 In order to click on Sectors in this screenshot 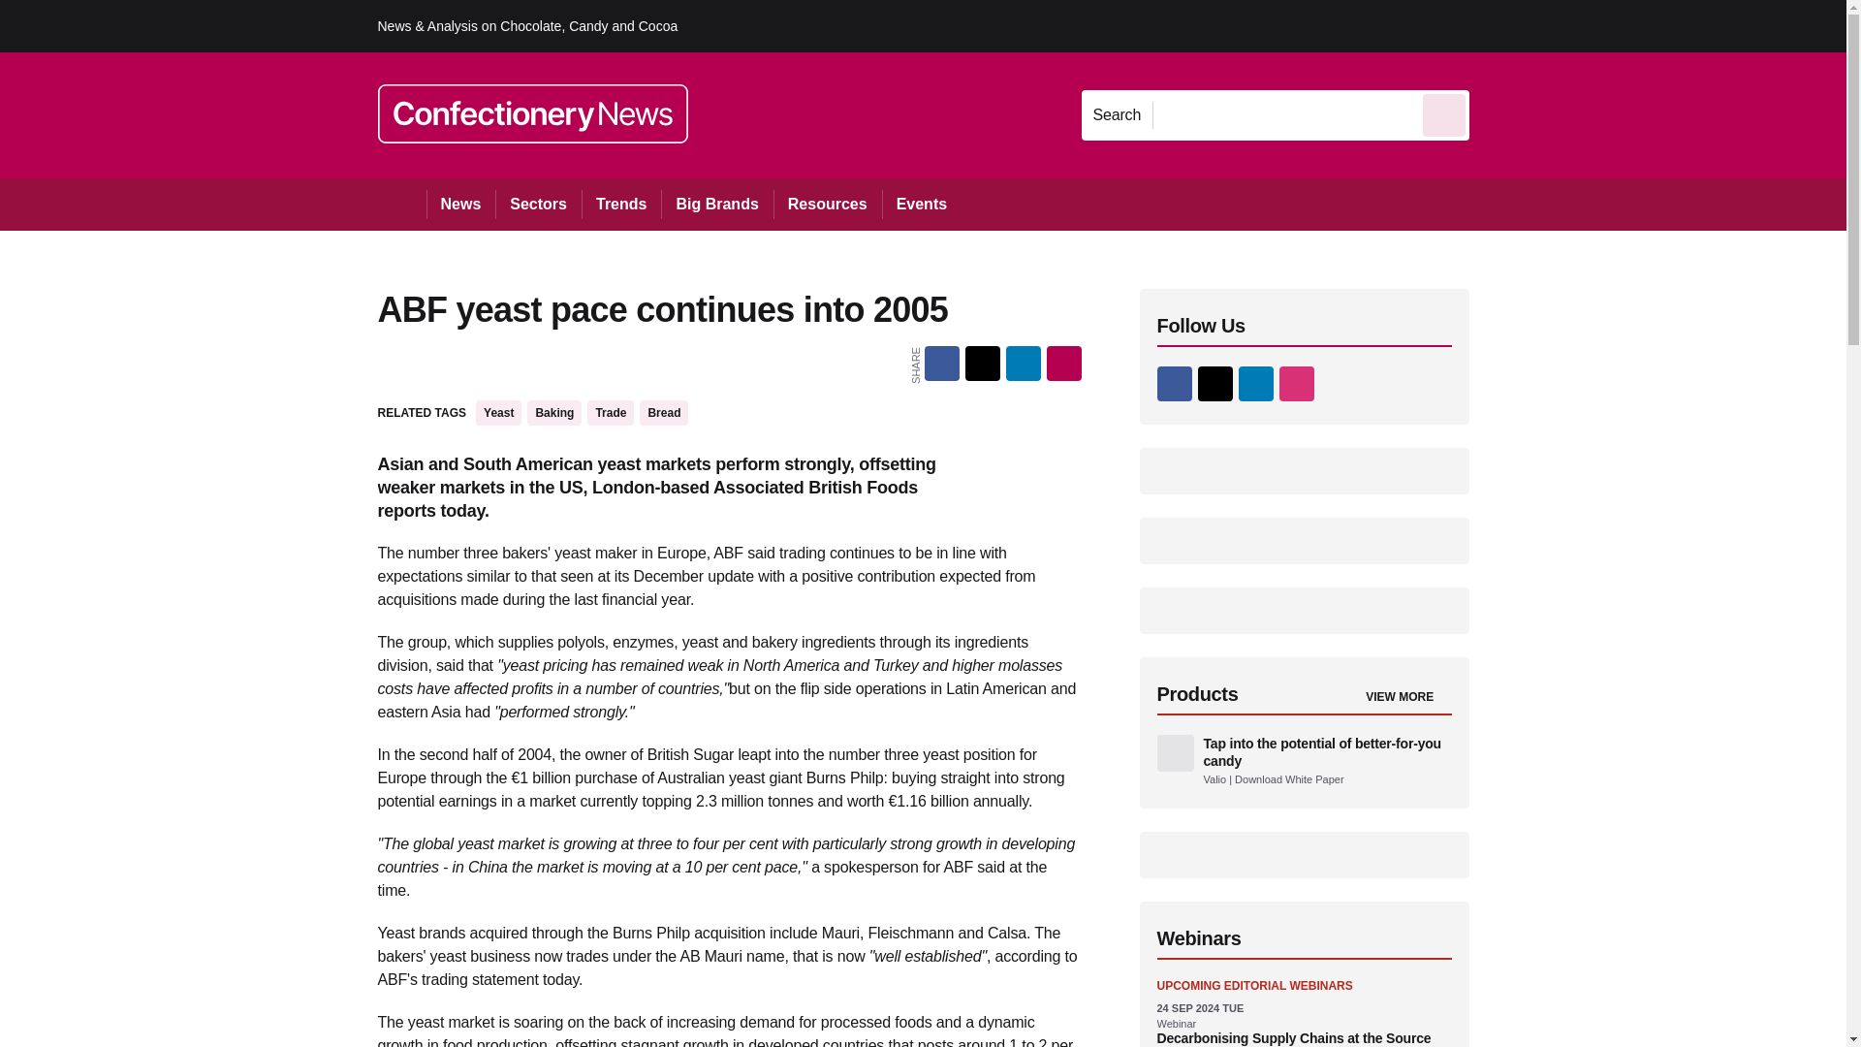, I will do `click(537, 204)`.